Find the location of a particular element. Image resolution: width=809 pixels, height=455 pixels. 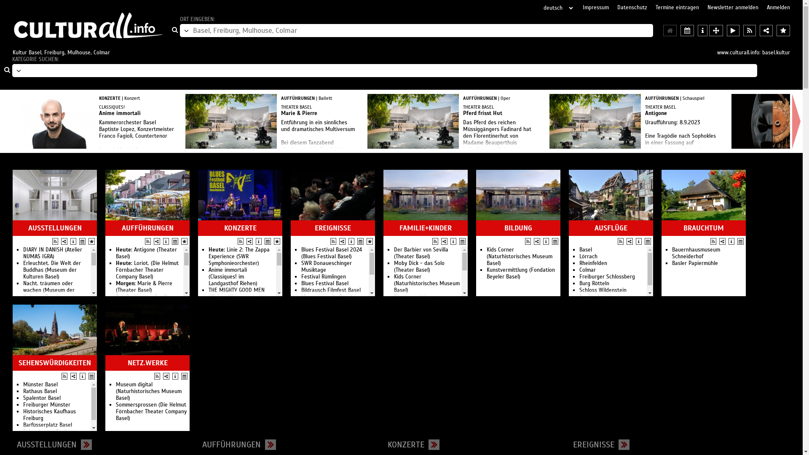

Teilen is located at coordinates (722, 241).